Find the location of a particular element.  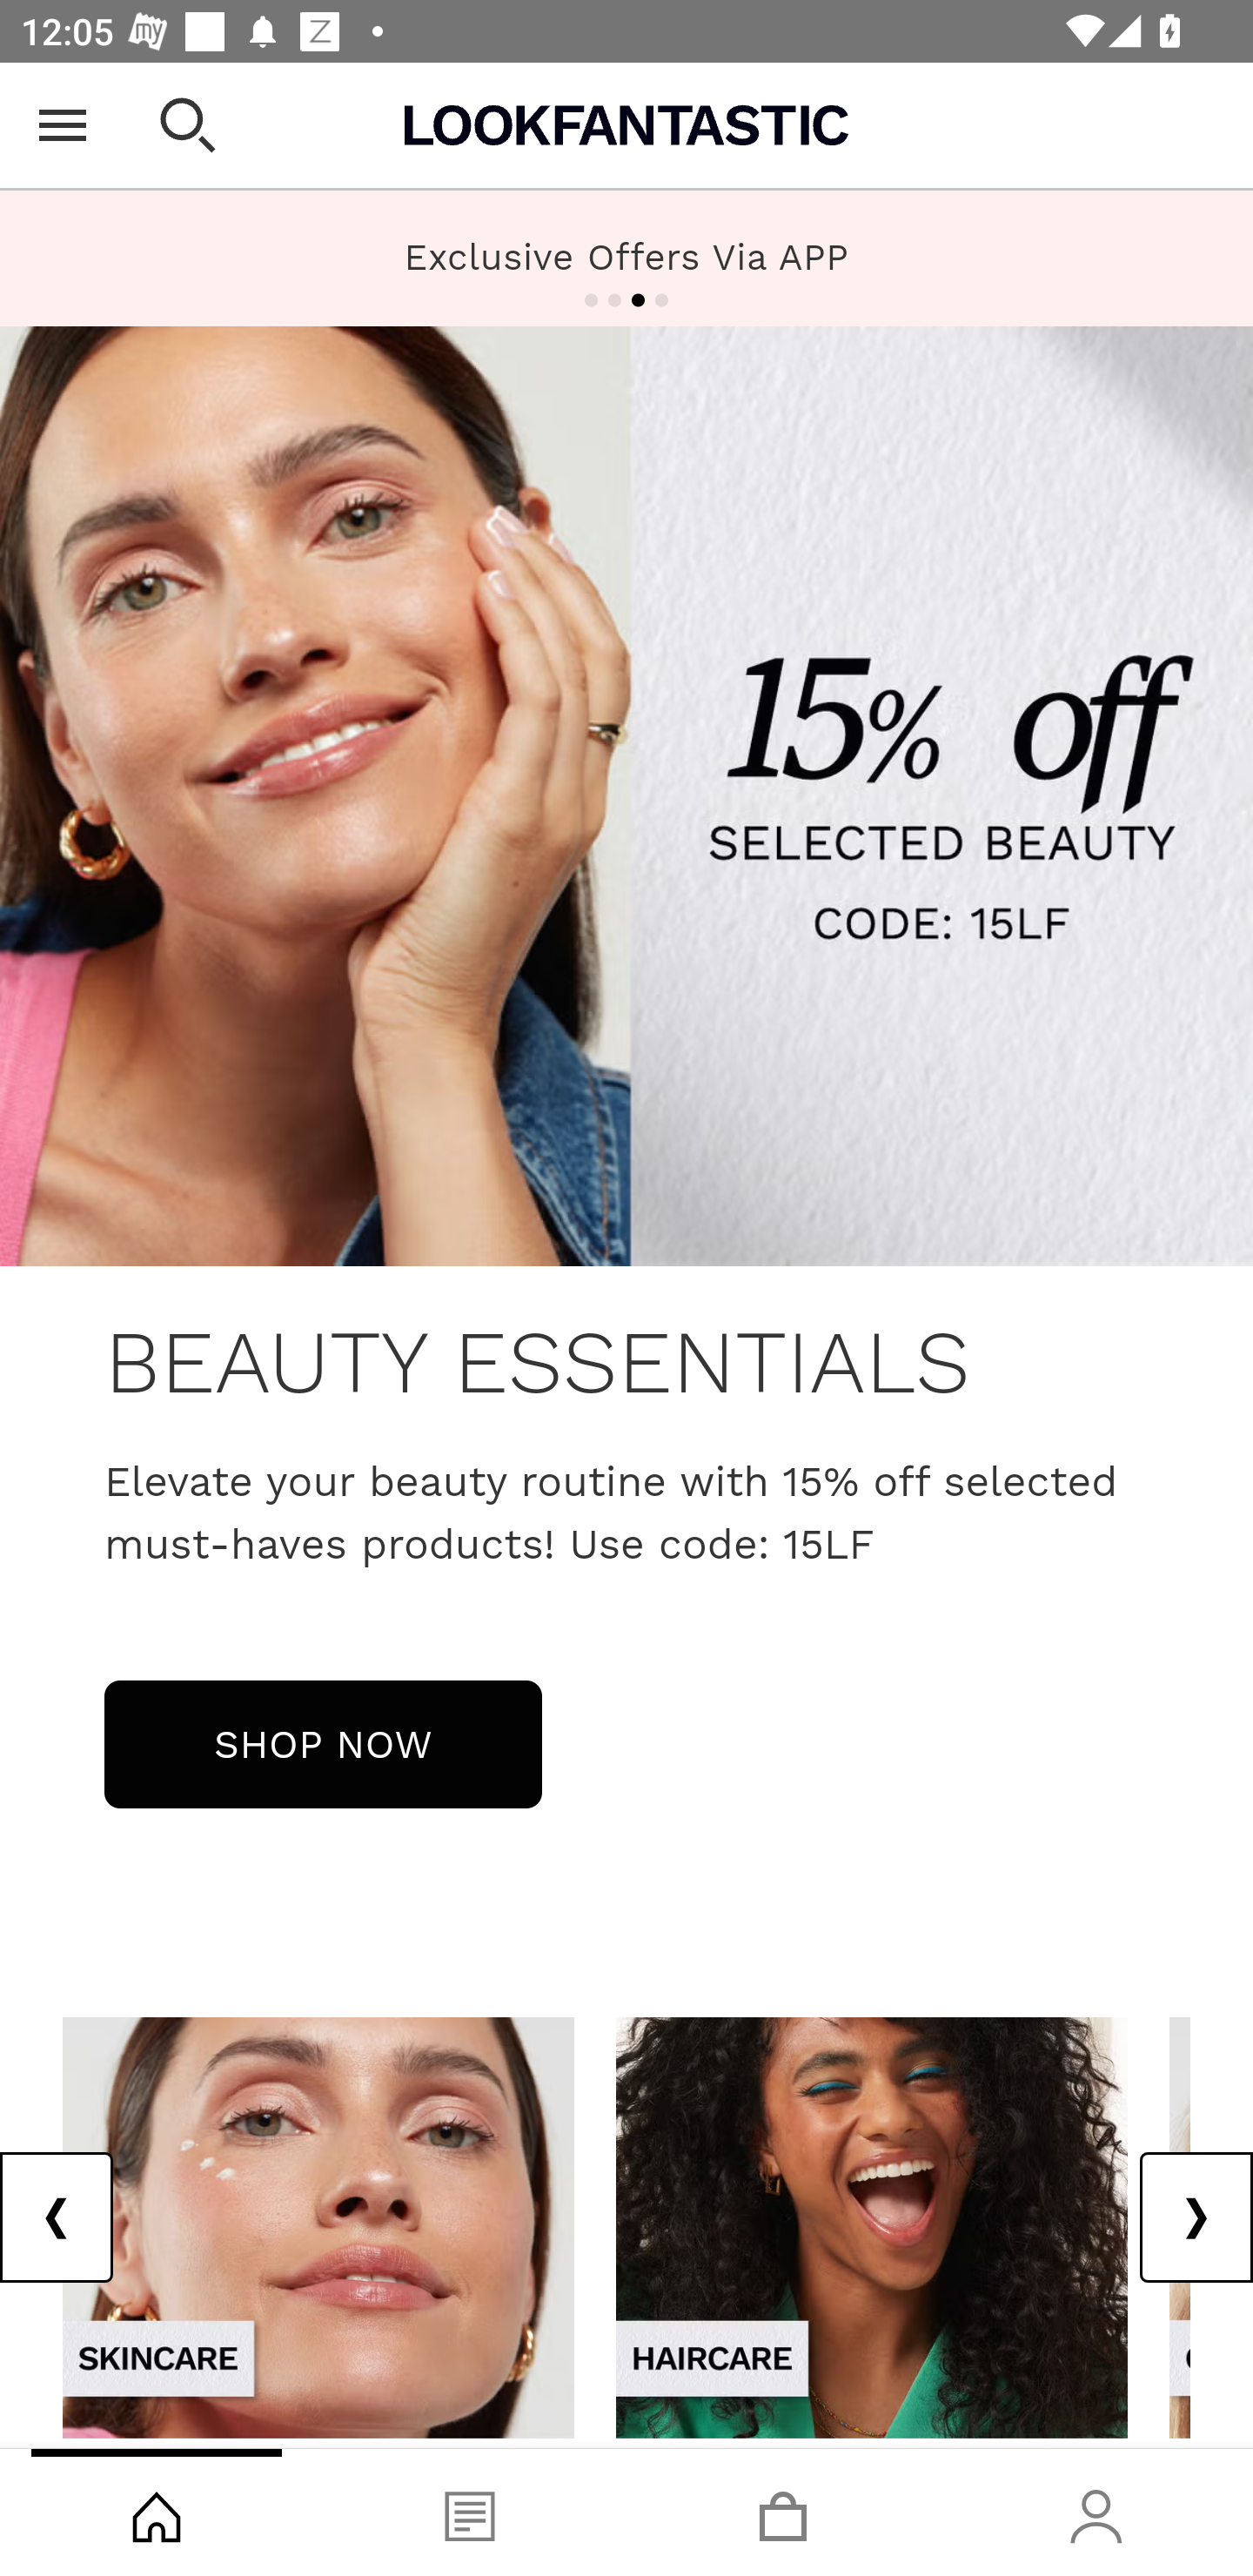

Next is located at coordinates (1196, 2217).